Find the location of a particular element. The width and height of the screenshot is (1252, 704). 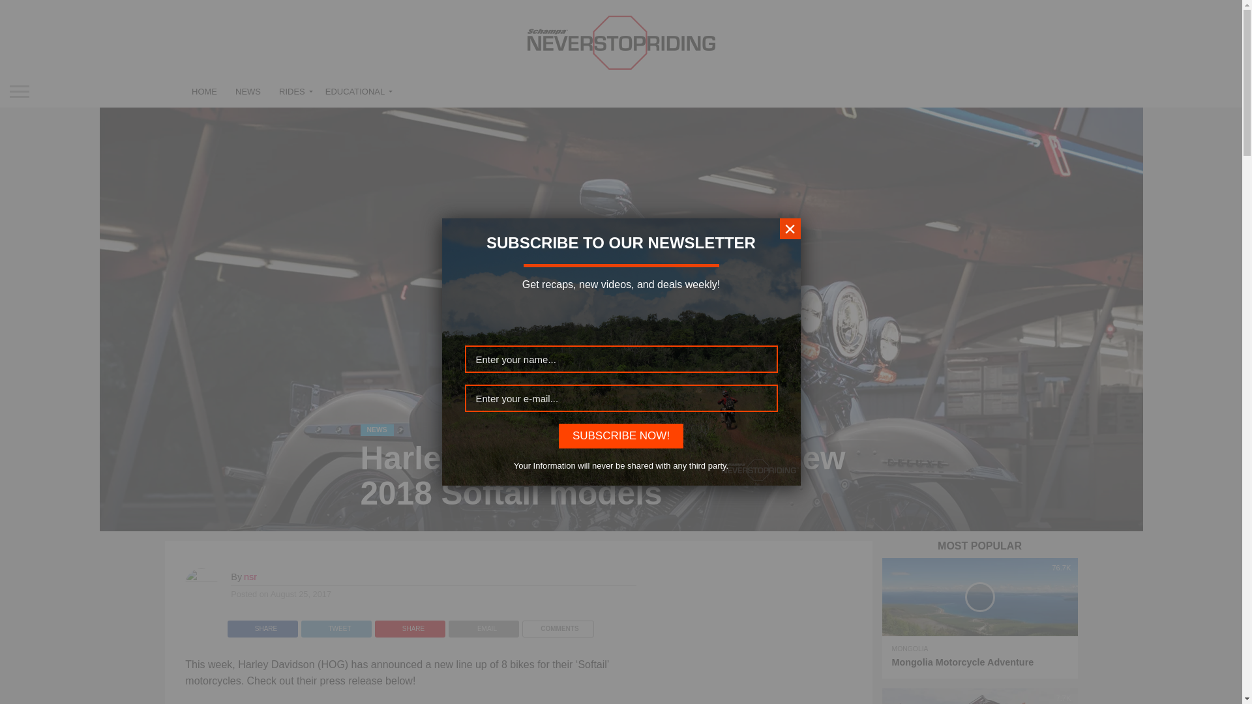

SHARE is located at coordinates (410, 625).